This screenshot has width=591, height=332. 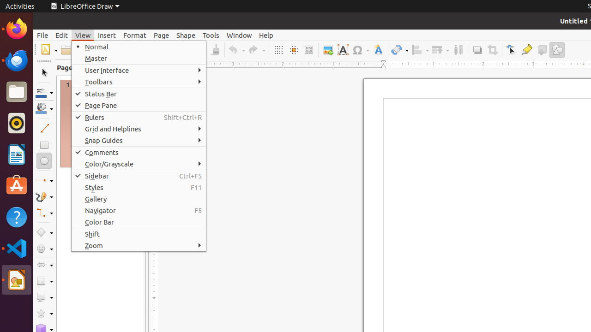 What do you see at coordinates (44, 92) in the screenshot?
I see `Line Color` at bounding box center [44, 92].